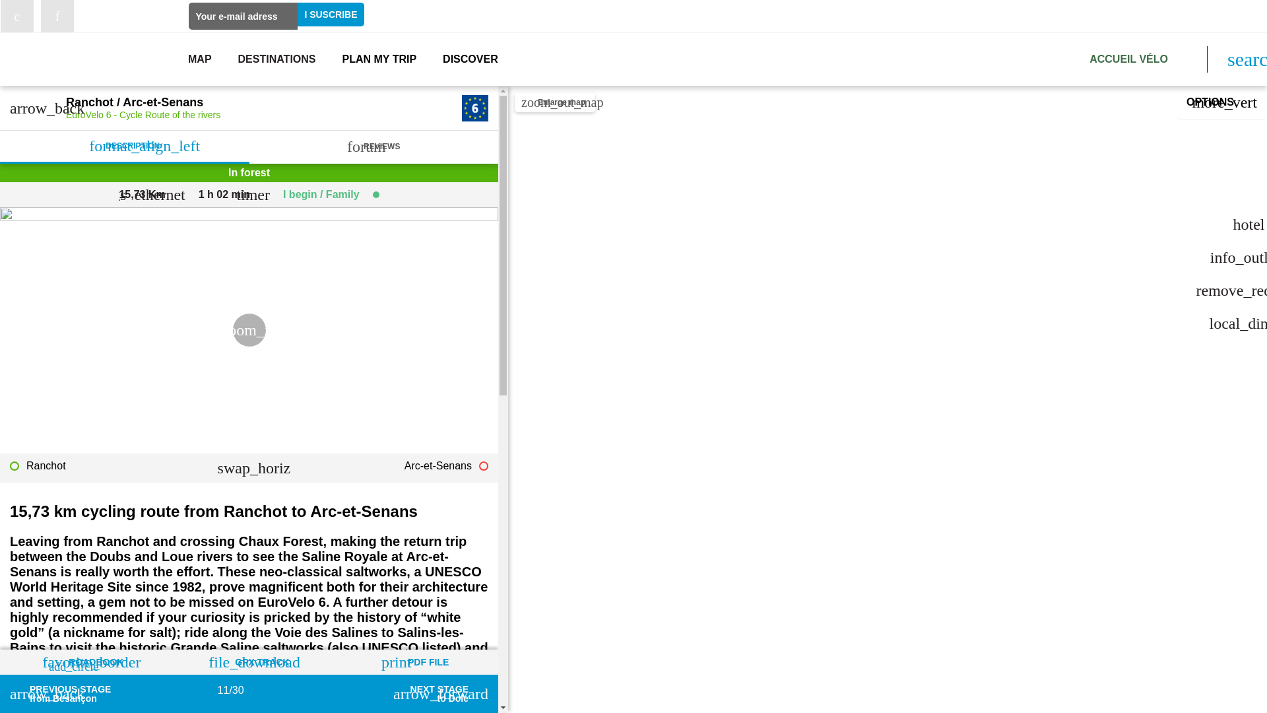  What do you see at coordinates (199, 59) in the screenshot?
I see `All cycle route in France` at bounding box center [199, 59].